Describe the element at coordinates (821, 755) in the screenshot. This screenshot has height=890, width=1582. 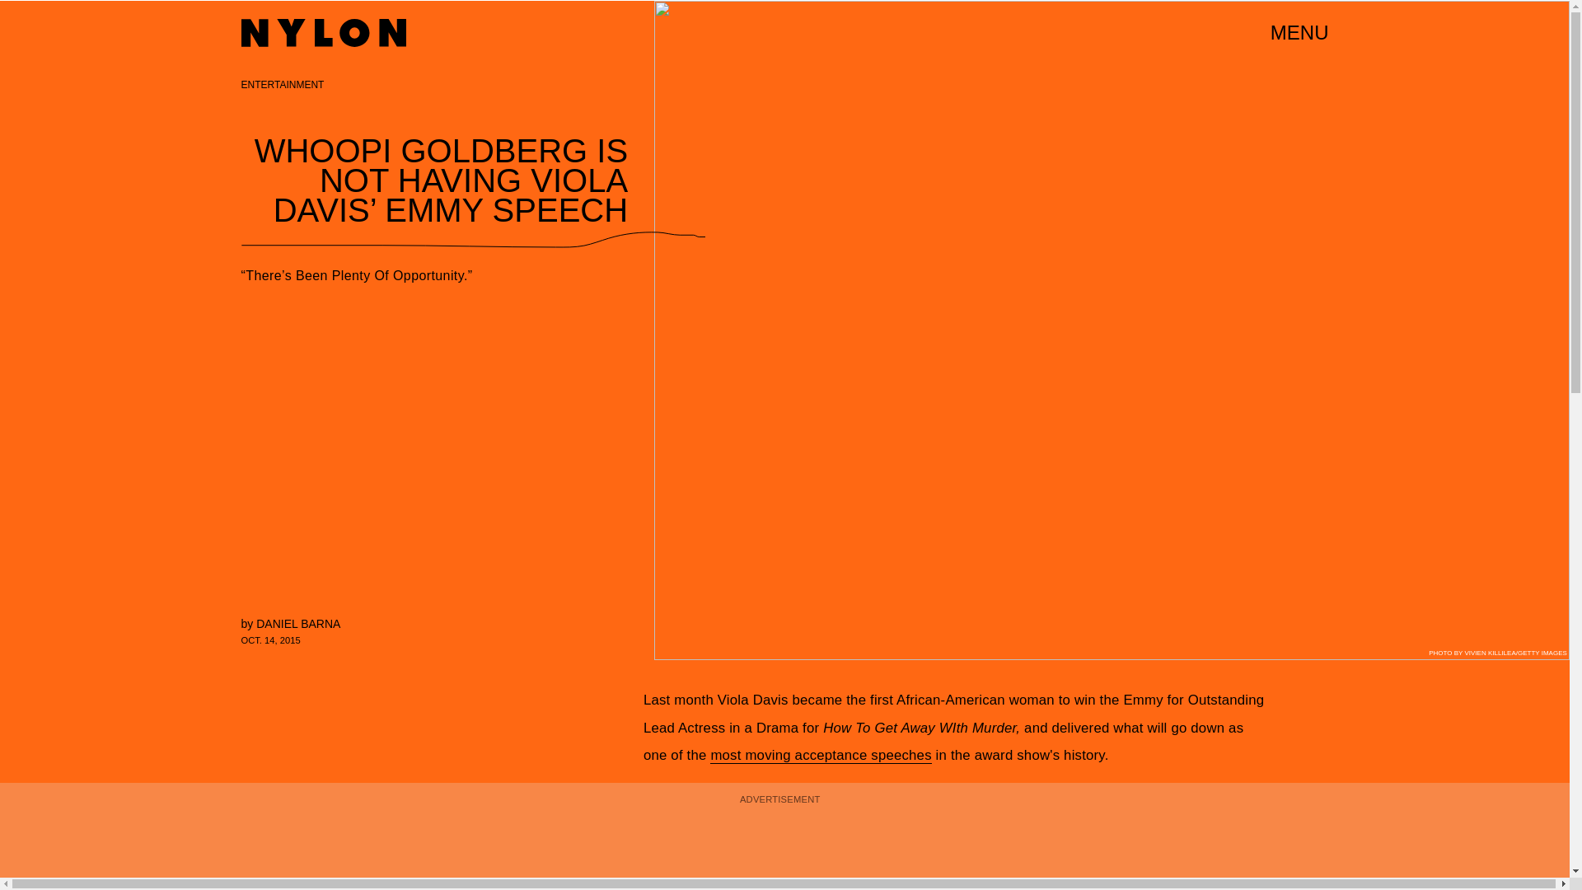
I see `most moving acceptance speeches` at that location.